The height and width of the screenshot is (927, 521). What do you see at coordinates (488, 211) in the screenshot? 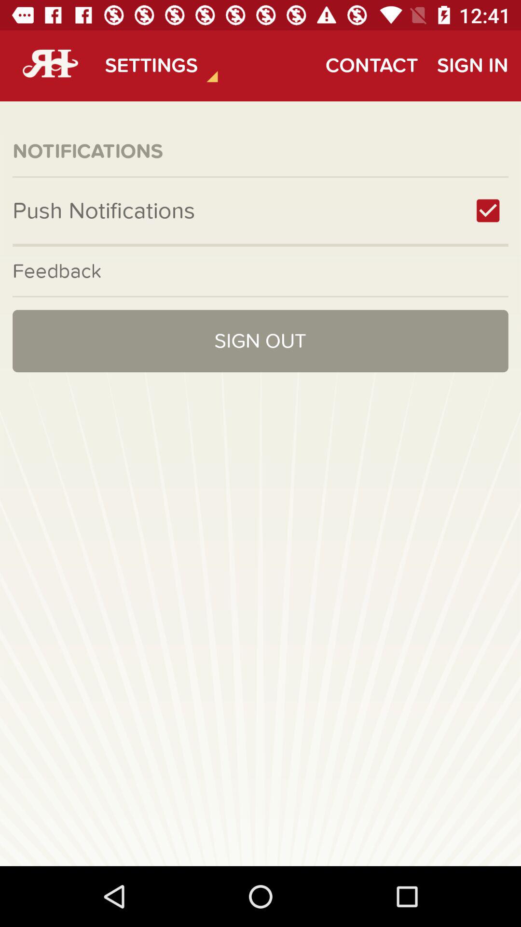
I see `uncheck push notification` at bounding box center [488, 211].